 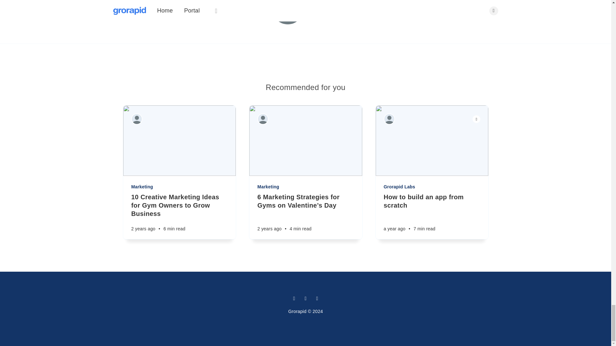 What do you see at coordinates (431, 201) in the screenshot?
I see `How to build an app from scratch` at bounding box center [431, 201].